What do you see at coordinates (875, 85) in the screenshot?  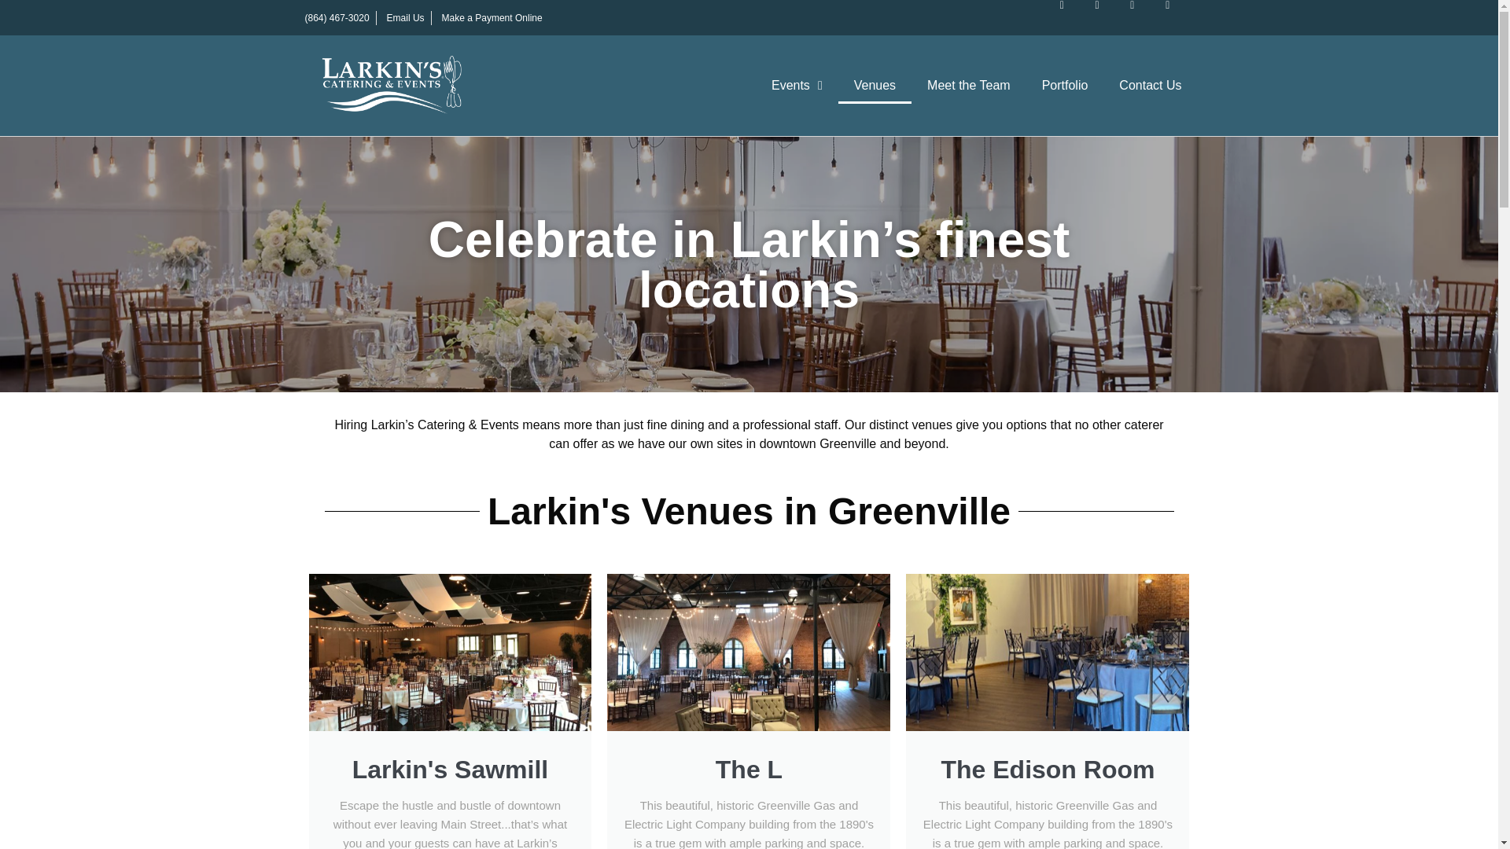 I see `Venues` at bounding box center [875, 85].